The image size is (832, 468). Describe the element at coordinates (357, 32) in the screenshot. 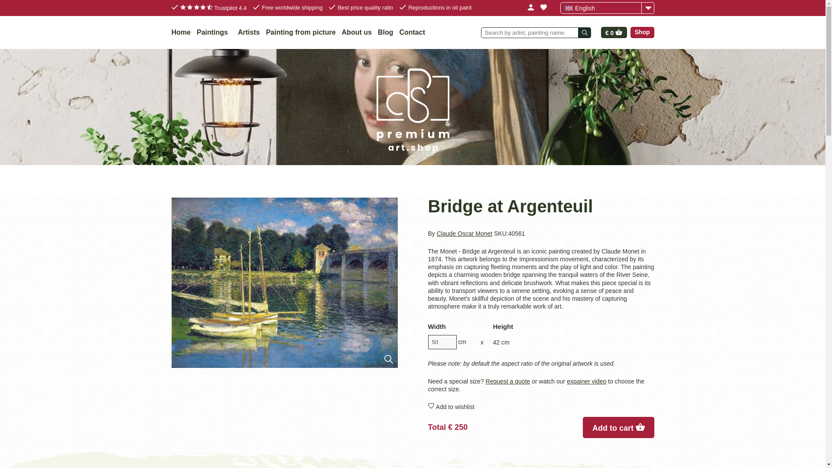

I see `About us` at that location.